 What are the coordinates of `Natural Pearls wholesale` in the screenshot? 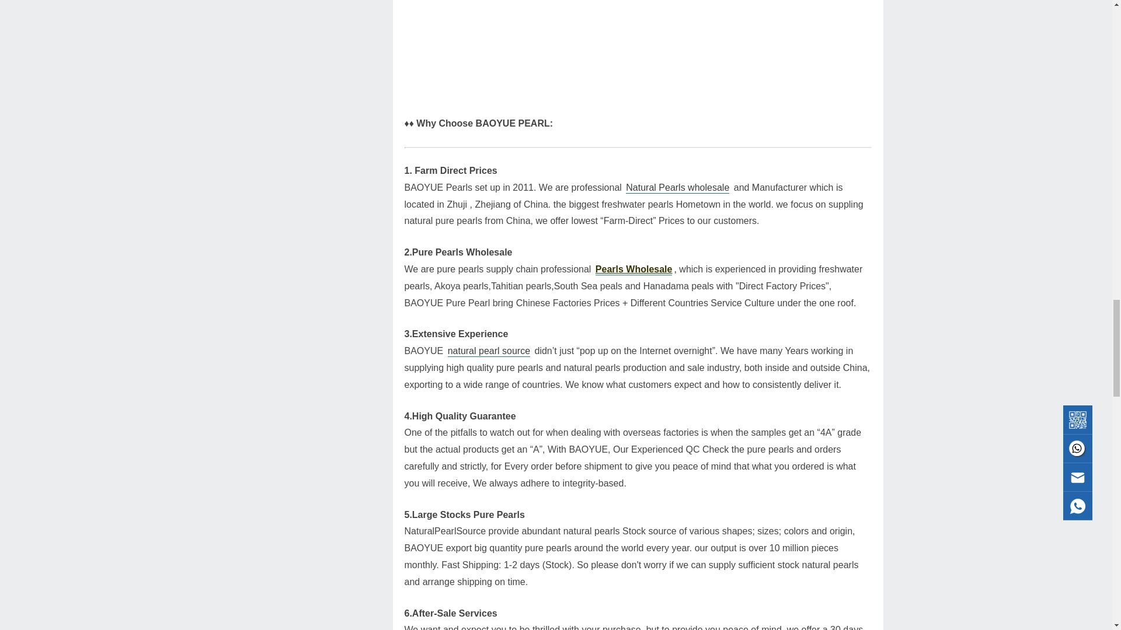 It's located at (677, 188).